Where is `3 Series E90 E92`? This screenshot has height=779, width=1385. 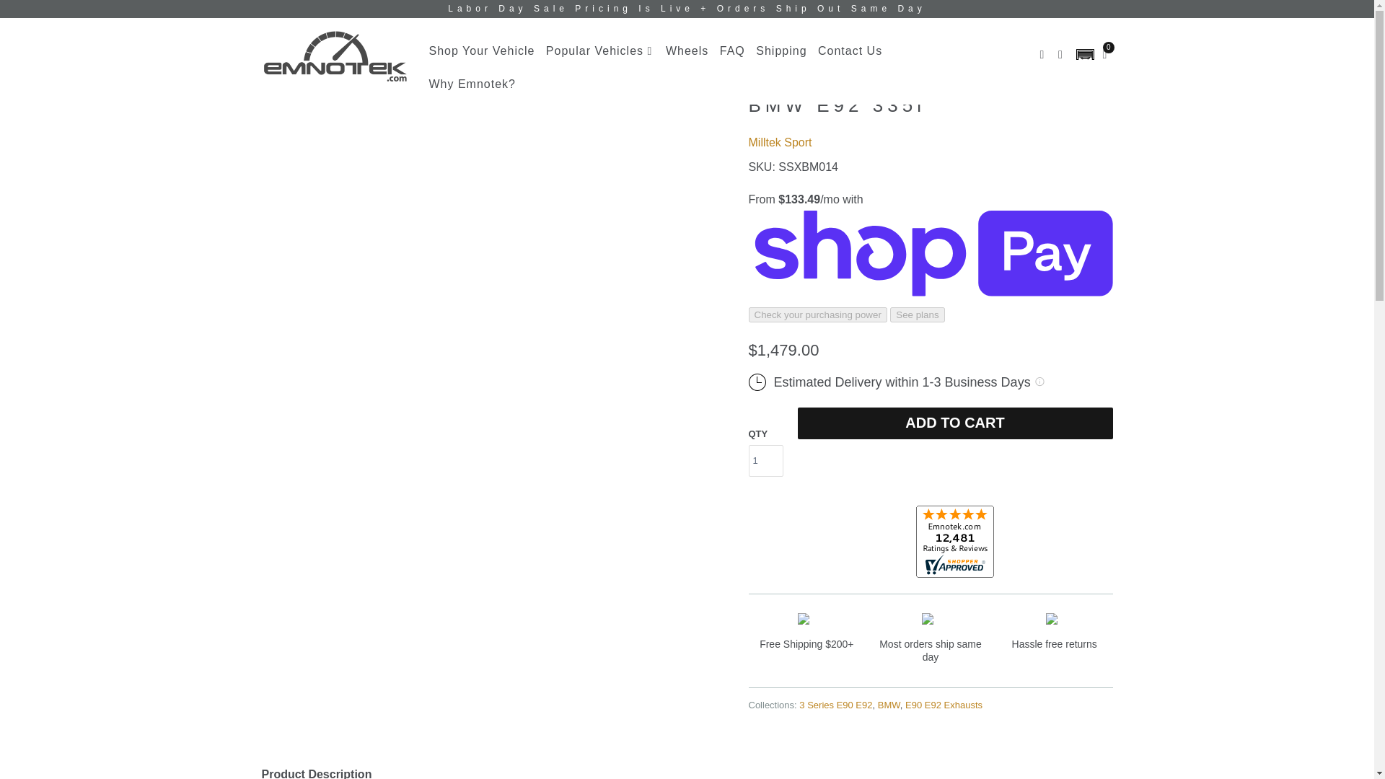
3 Series E90 E92 is located at coordinates (835, 704).